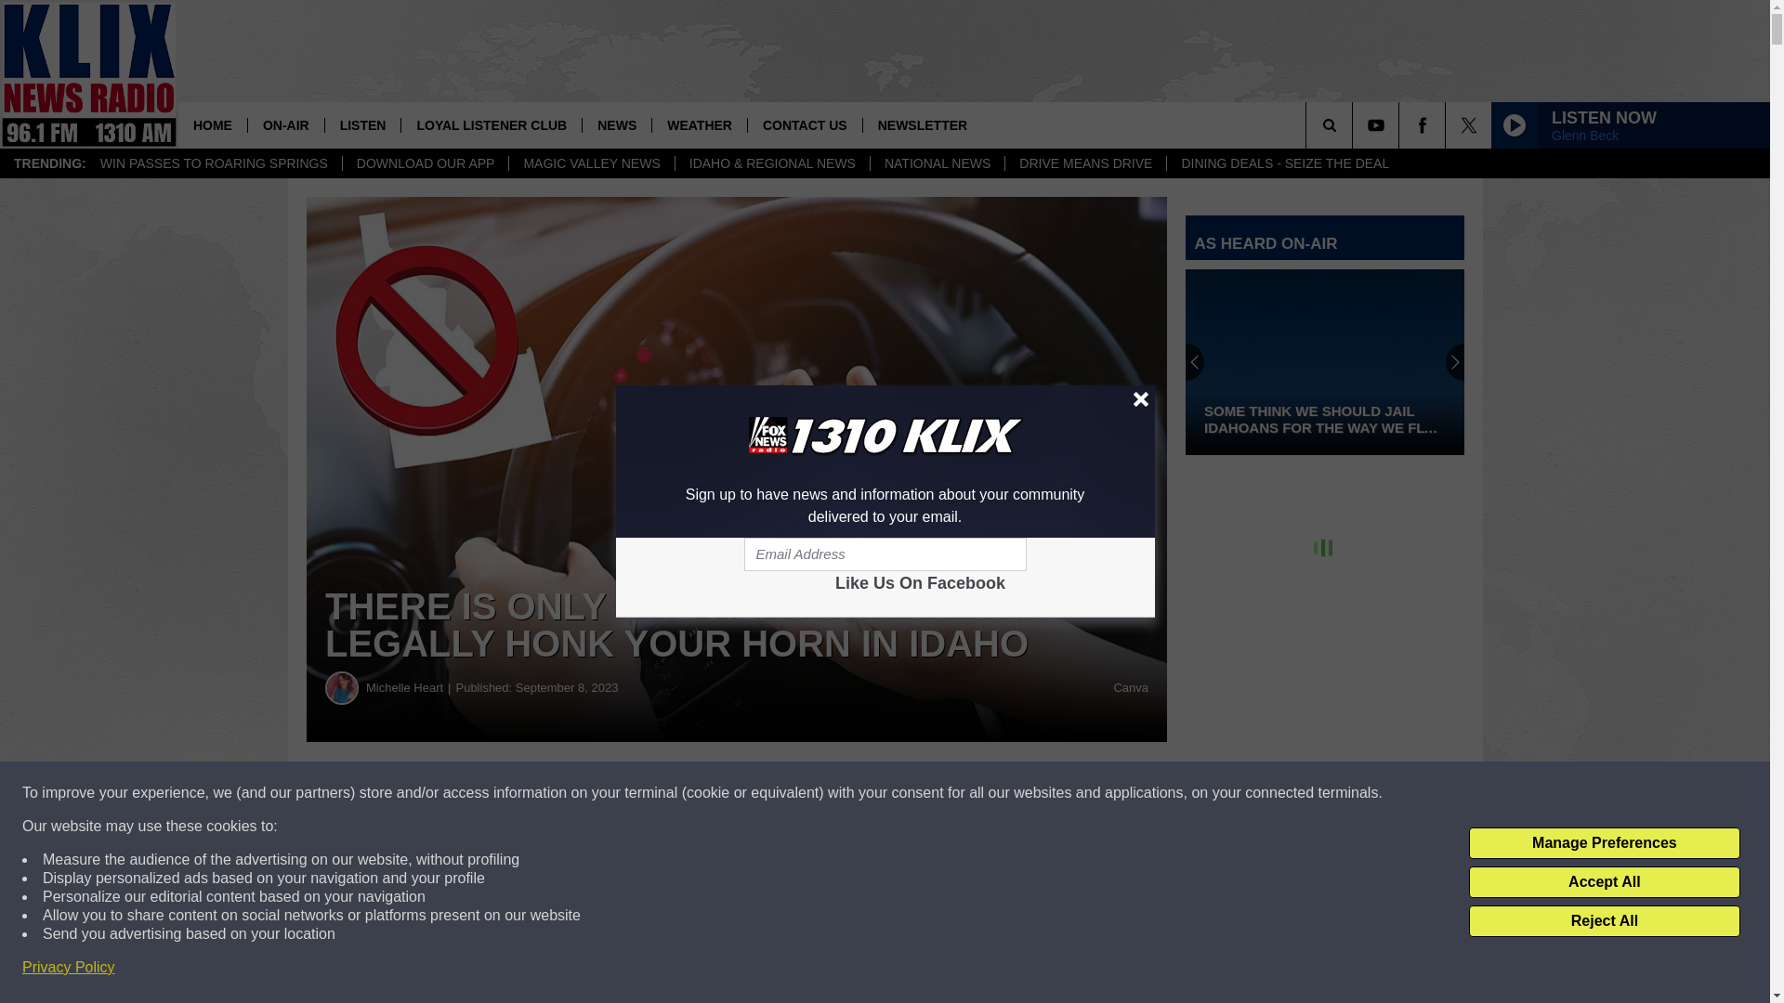  Describe the element at coordinates (591, 163) in the screenshot. I see `MAGIC VALLEY NEWS` at that location.